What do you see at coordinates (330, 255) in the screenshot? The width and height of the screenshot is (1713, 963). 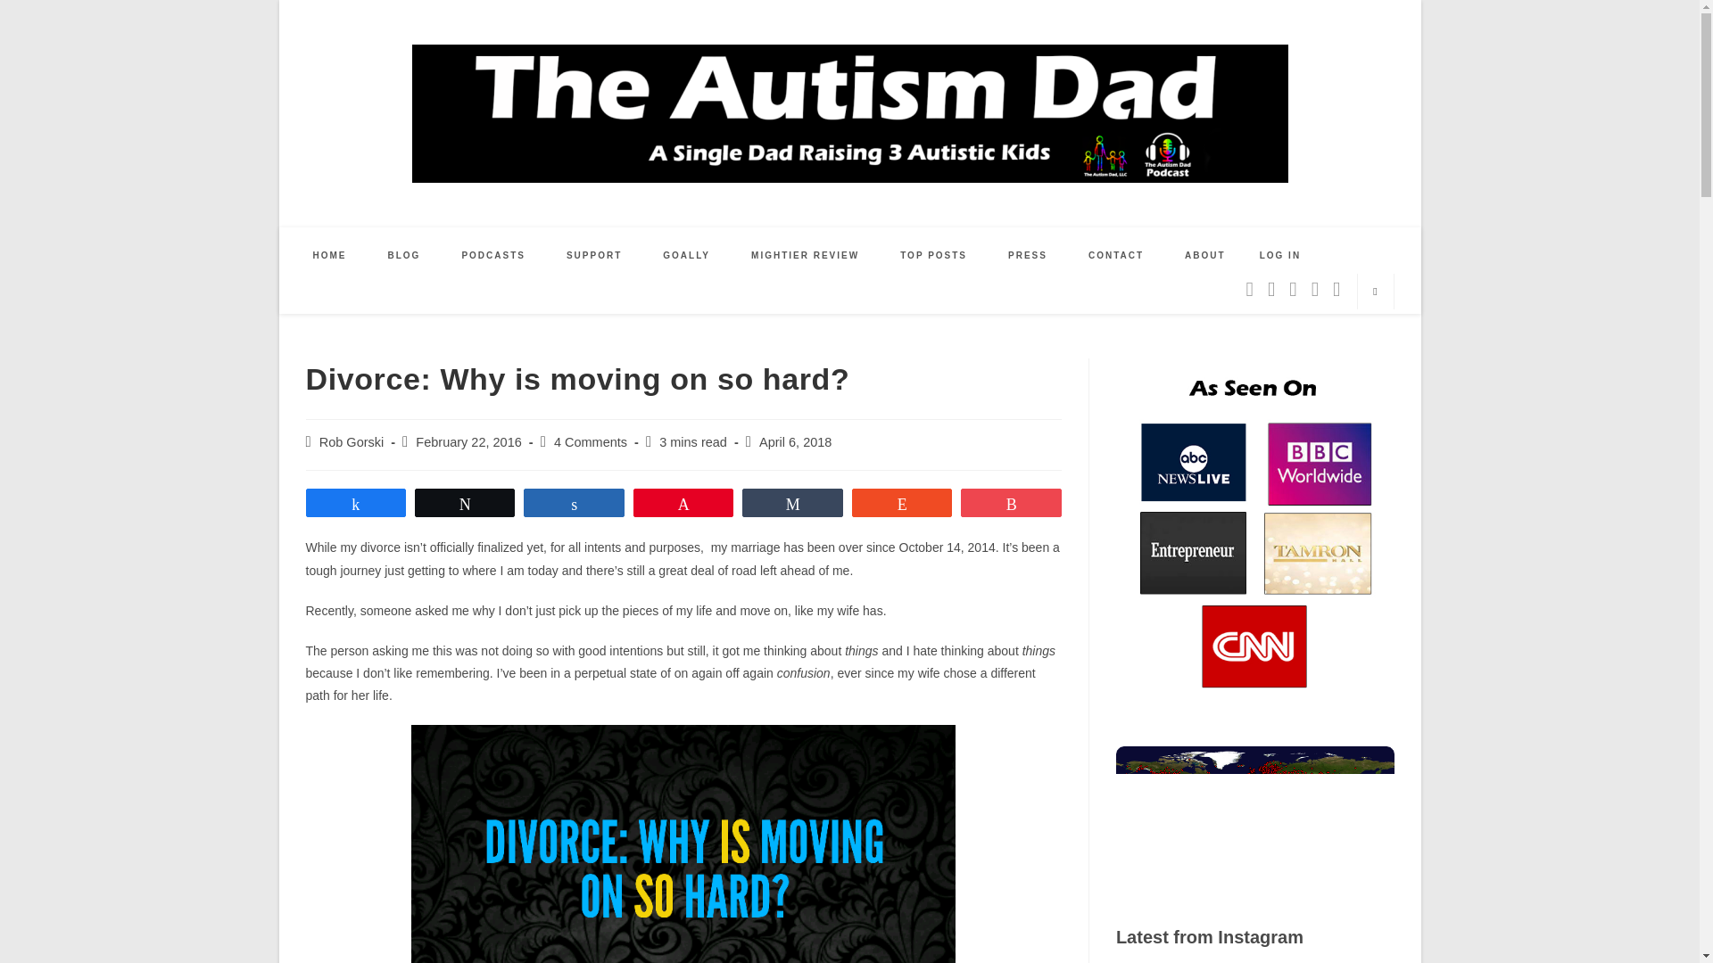 I see `HOME` at bounding box center [330, 255].